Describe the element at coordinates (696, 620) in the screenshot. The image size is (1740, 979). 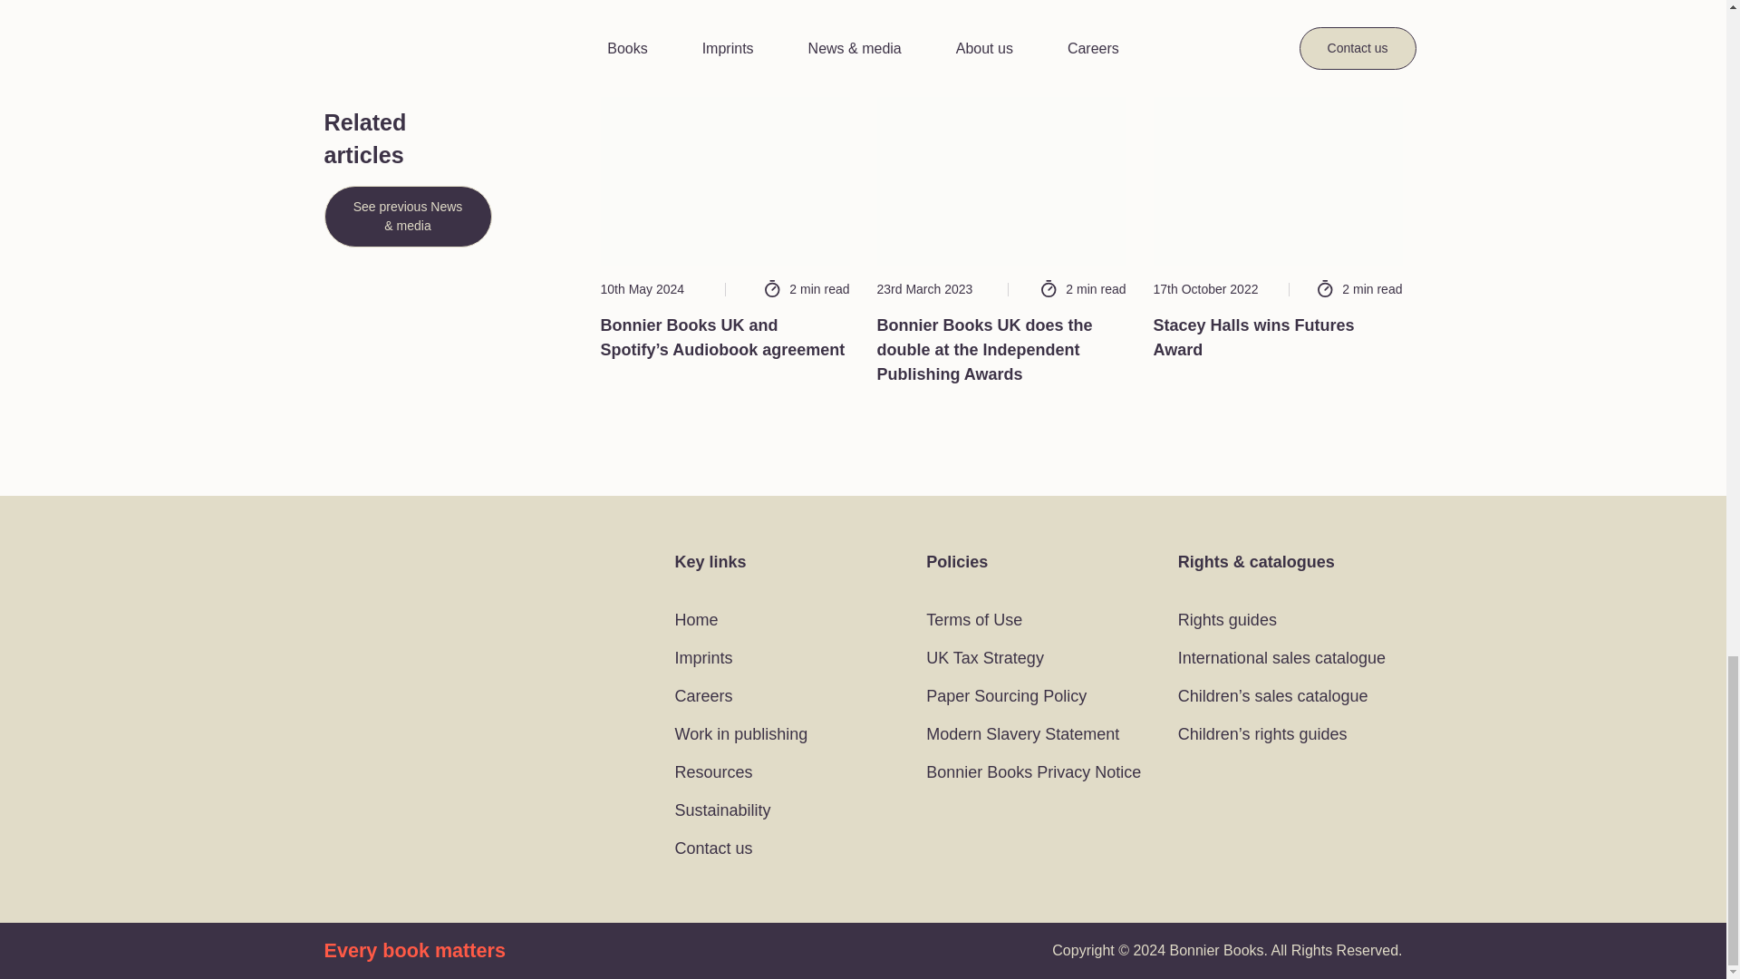
I see `Home` at that location.